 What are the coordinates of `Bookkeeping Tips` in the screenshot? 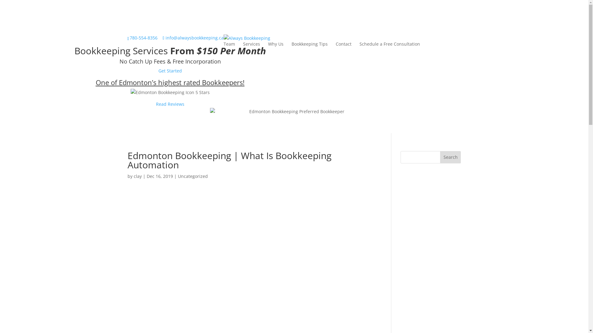 It's located at (309, 44).